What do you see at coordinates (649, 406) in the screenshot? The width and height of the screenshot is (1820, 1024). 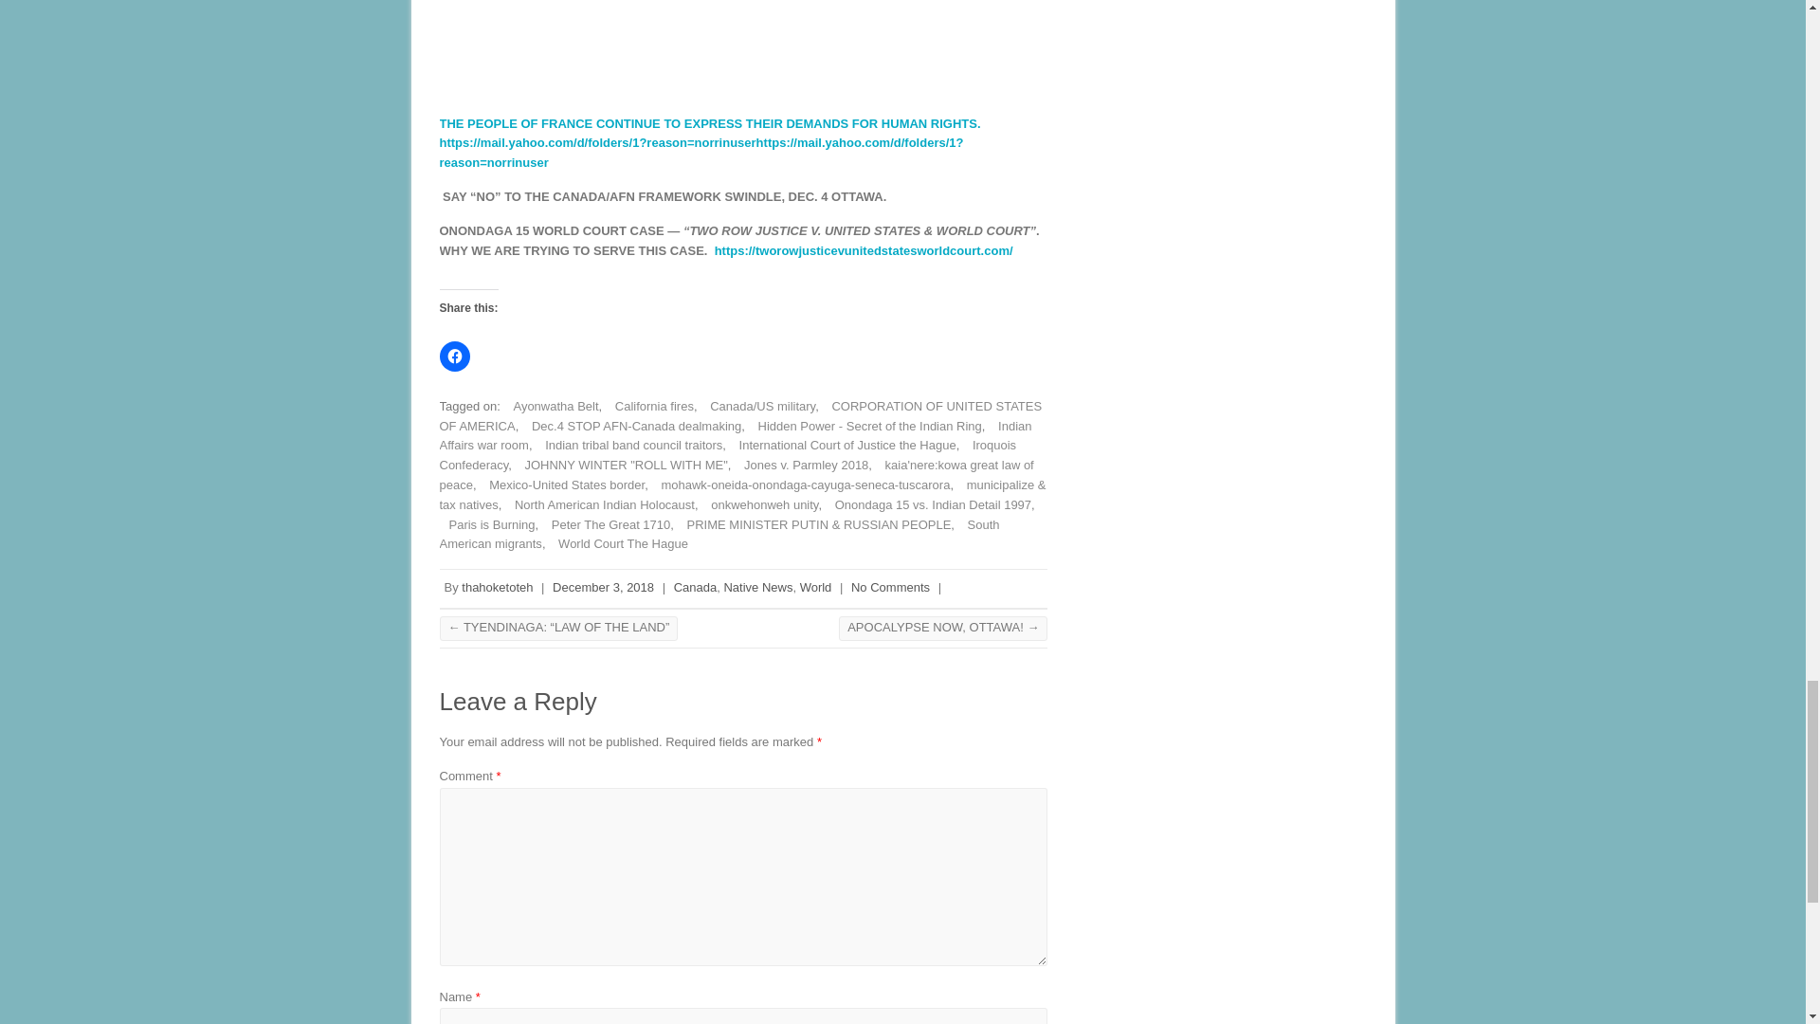 I see `California fires` at bounding box center [649, 406].